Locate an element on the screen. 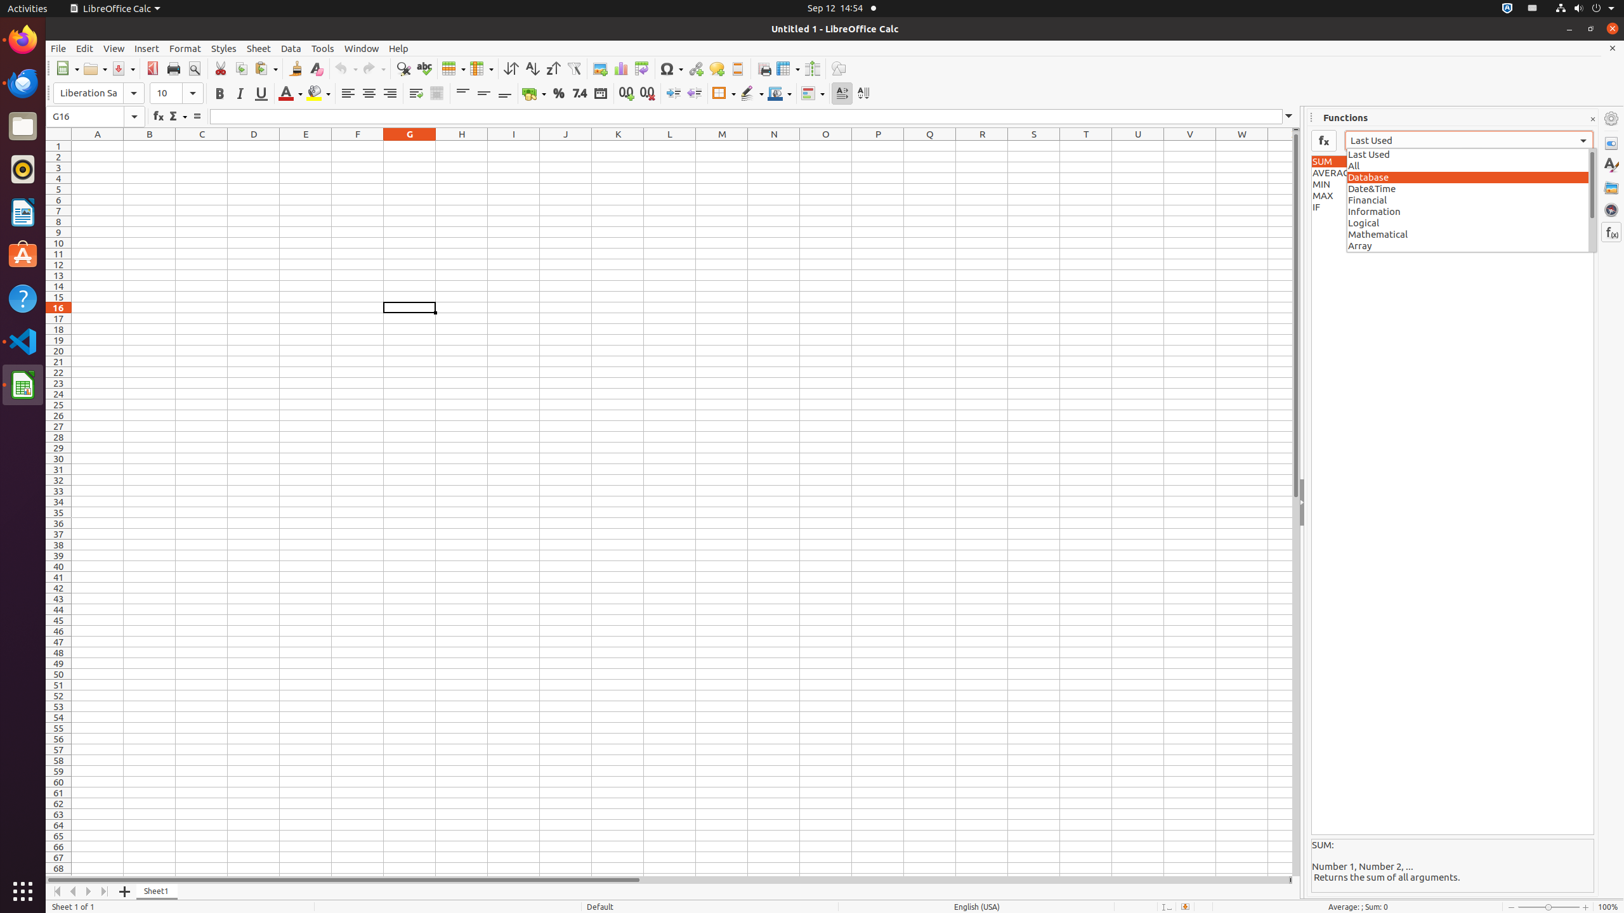 This screenshot has width=1624, height=913. N1 is located at coordinates (774, 146).